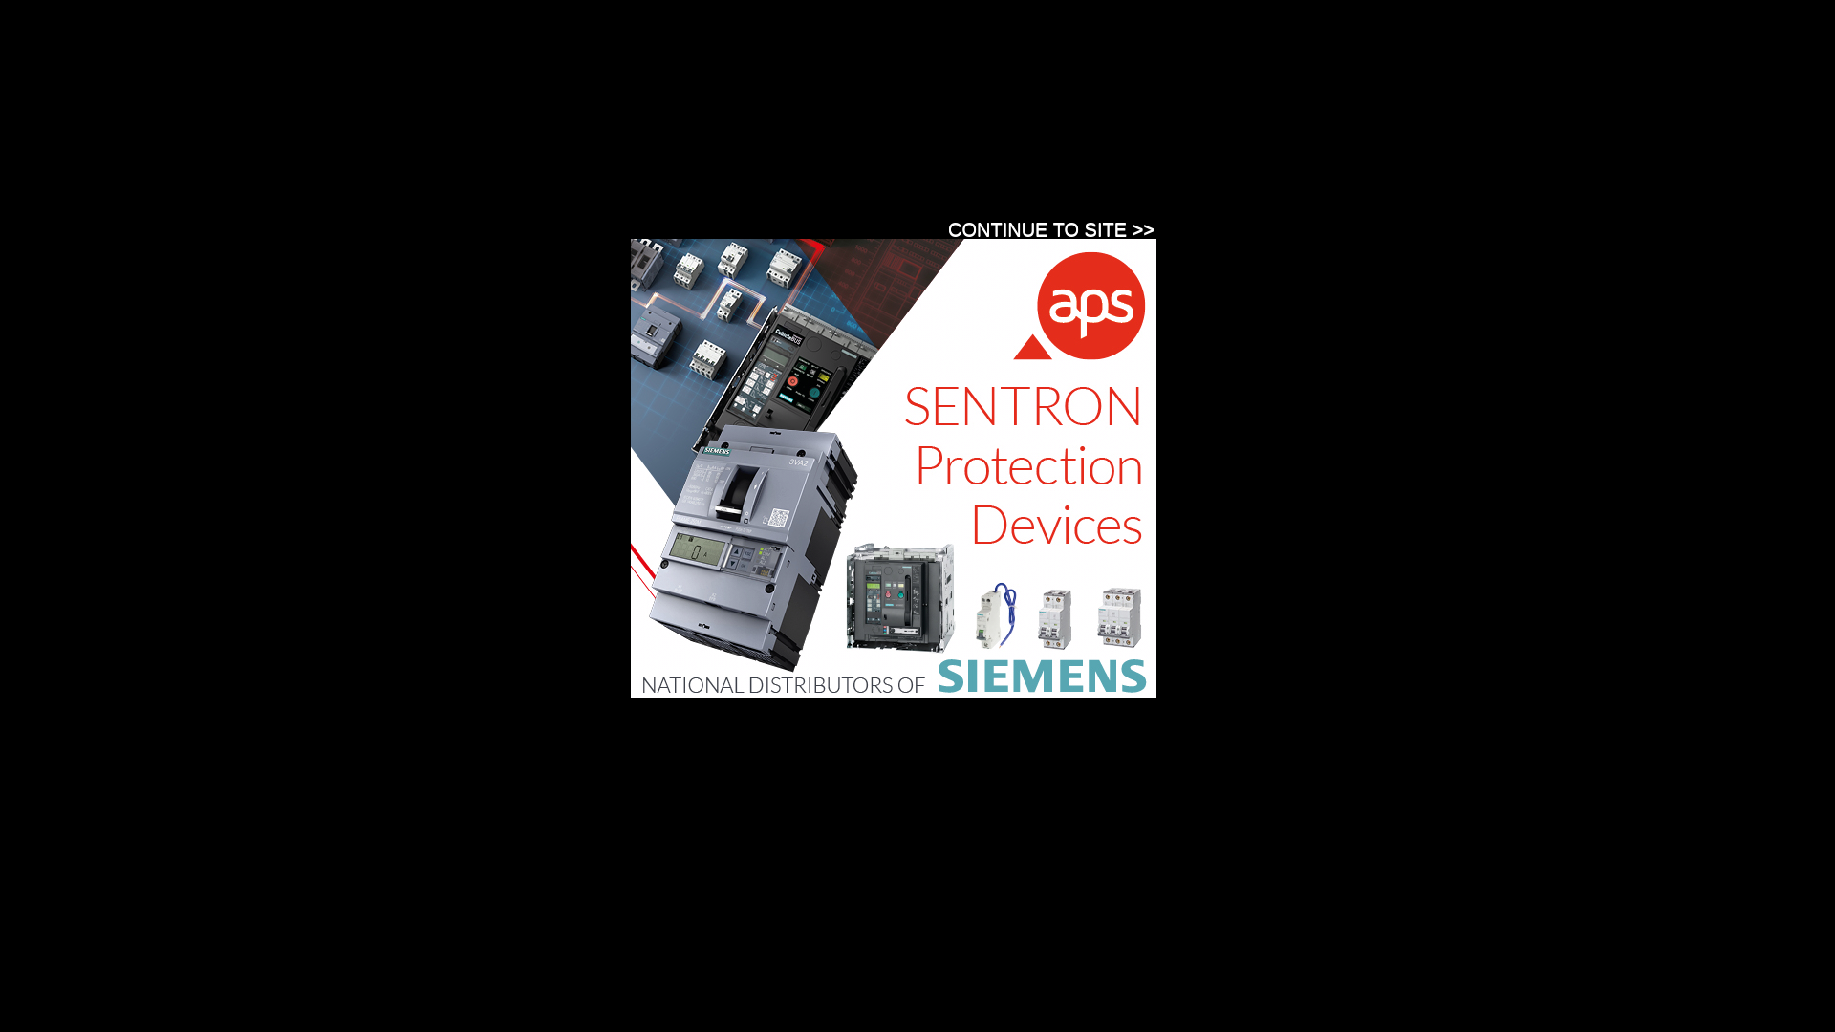  Describe the element at coordinates (1292, 423) in the screenshot. I see `3rd party ad content` at that location.